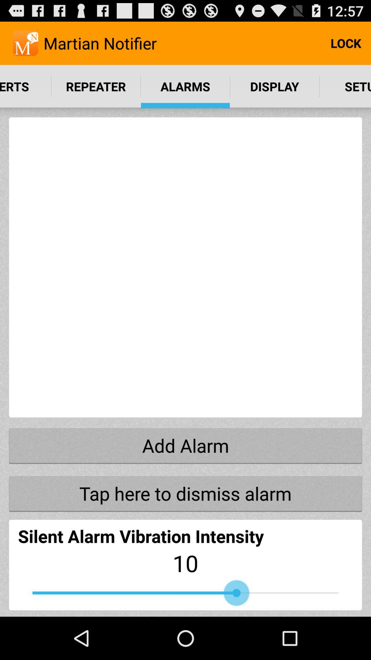  Describe the element at coordinates (185, 493) in the screenshot. I see `flip to the tap here to item` at that location.